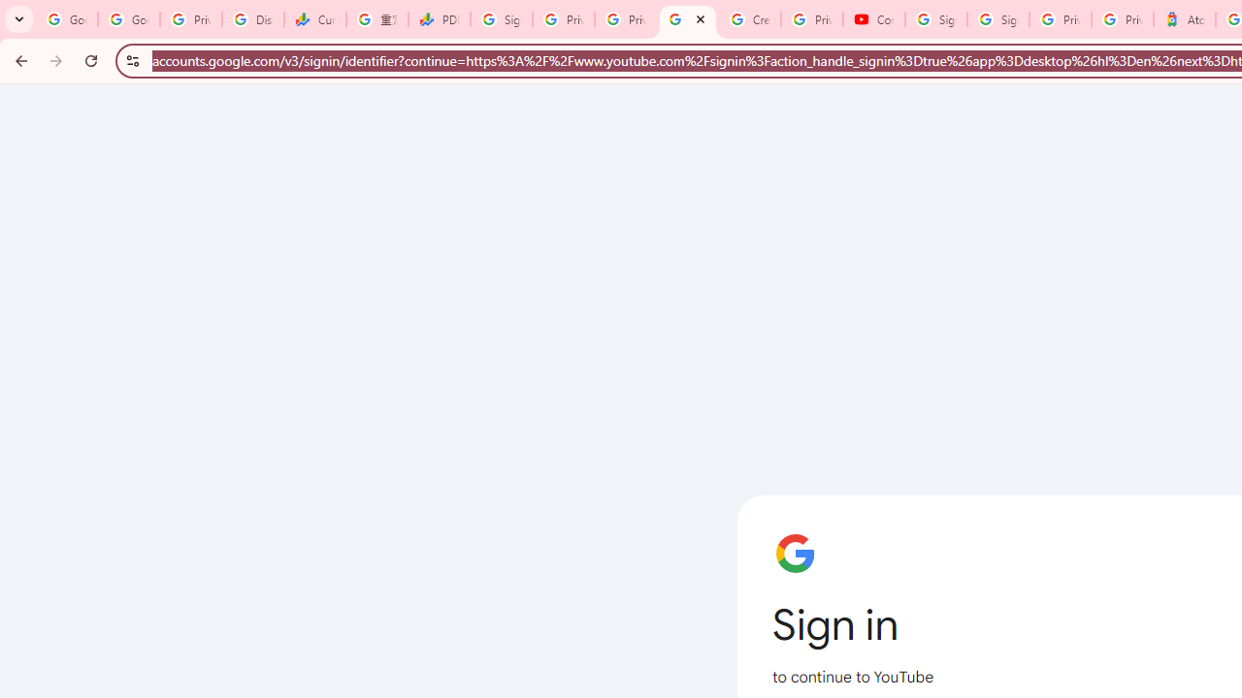  Describe the element at coordinates (440, 19) in the screenshot. I see `PDD Holdings Inc - ADR (PDD) Price & News - Google Finance` at that location.